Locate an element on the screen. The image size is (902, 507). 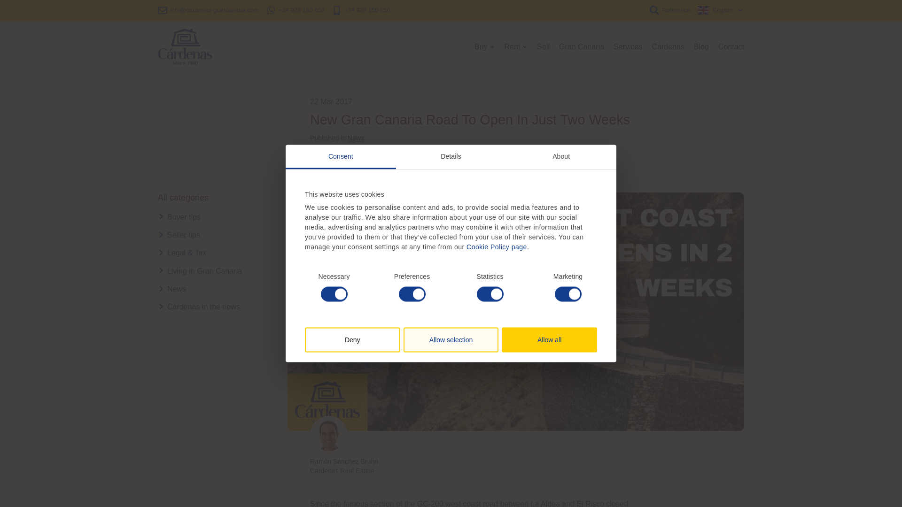
Cookie Policy page is located at coordinates (496, 247).